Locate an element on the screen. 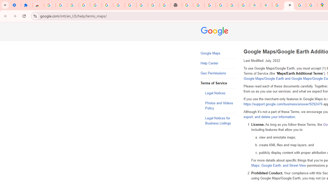 The height and width of the screenshot is (184, 328). Settings - On startup is located at coordinates (15, 5).